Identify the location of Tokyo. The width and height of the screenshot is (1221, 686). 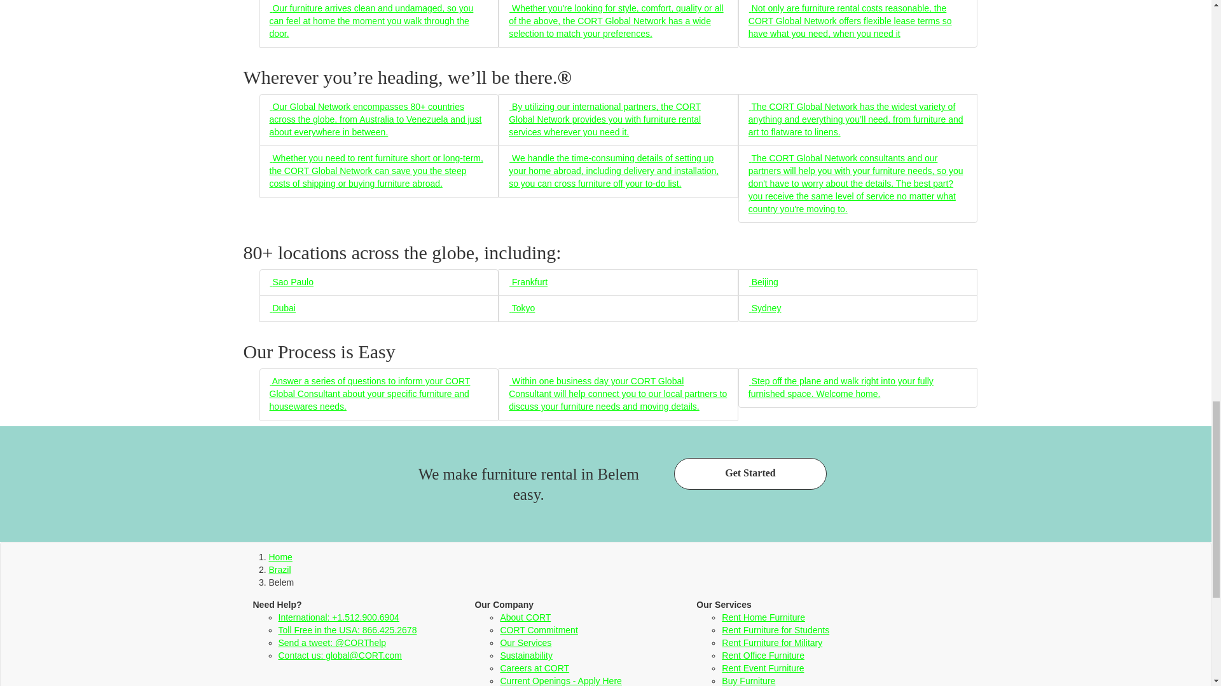
(521, 307).